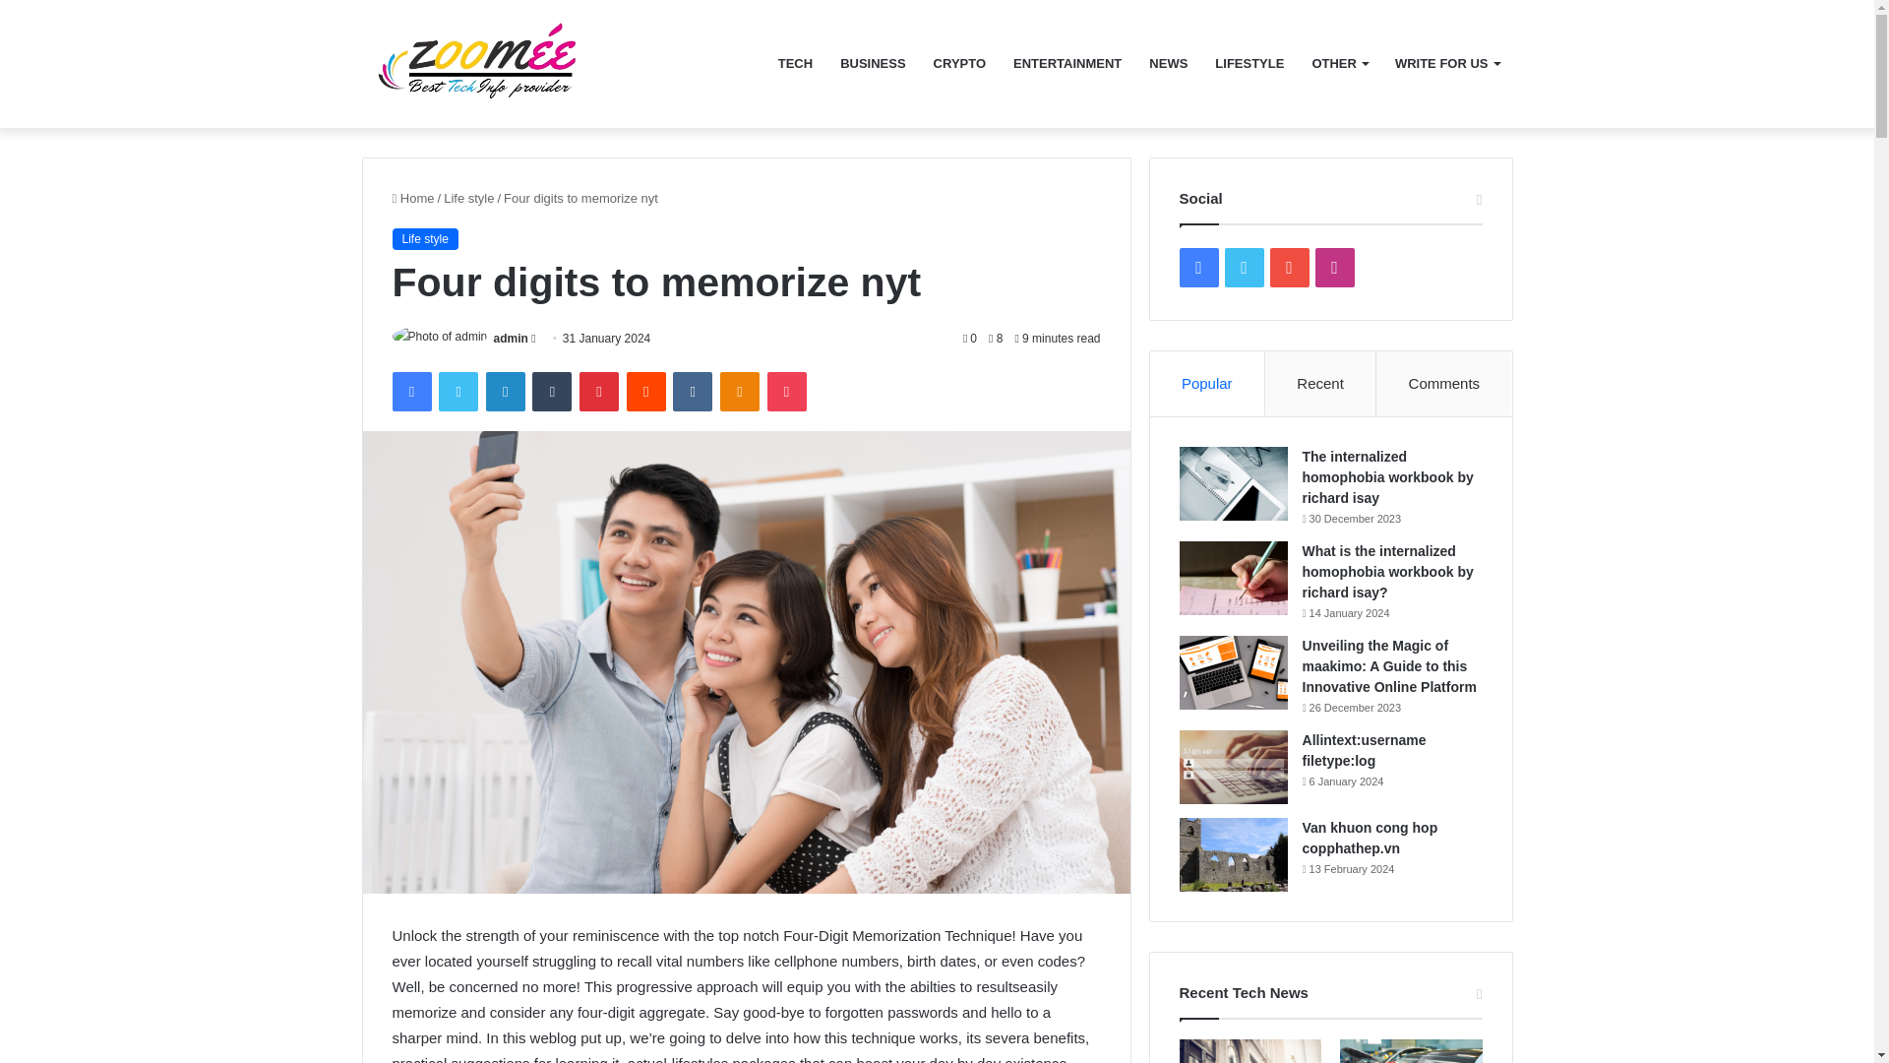 The height and width of the screenshot is (1063, 1889). I want to click on Life style, so click(468, 199).